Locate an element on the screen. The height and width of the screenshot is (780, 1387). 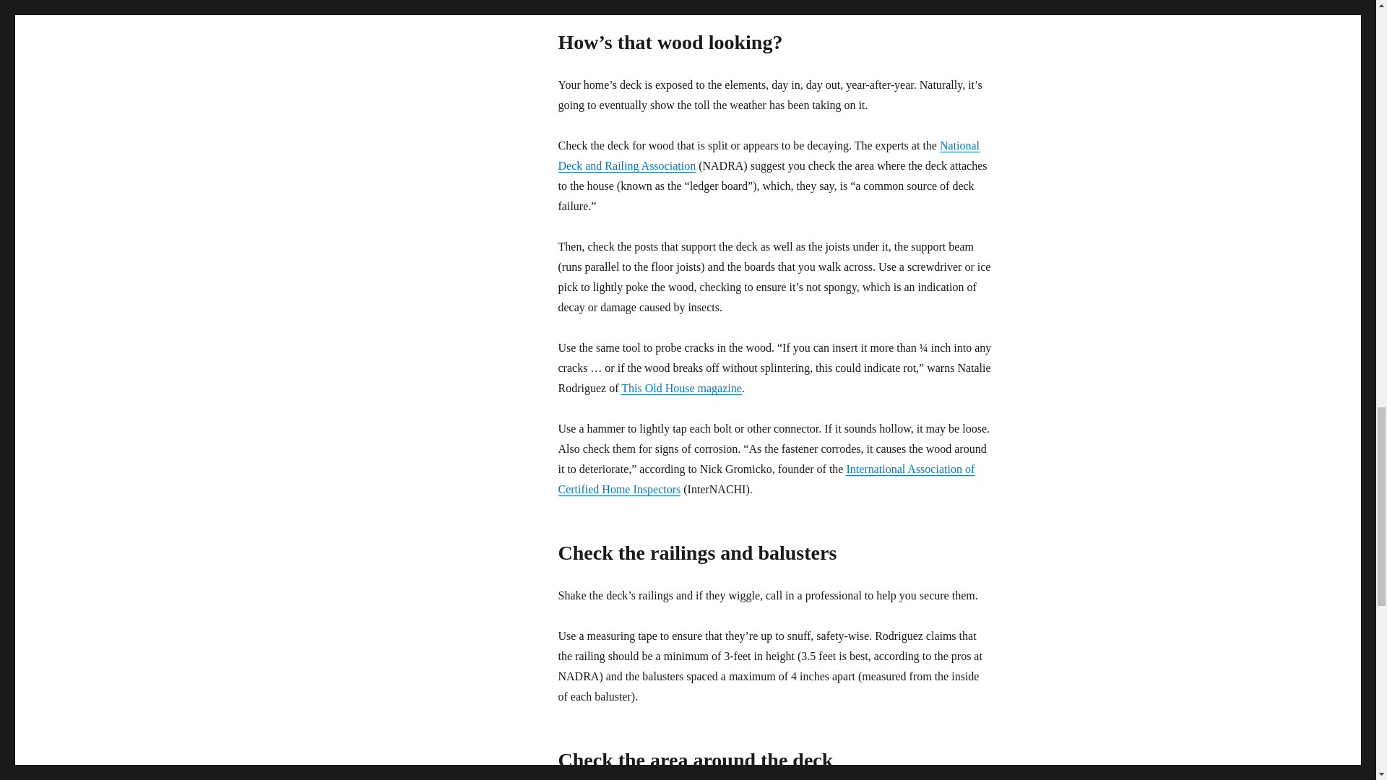
International Association of Certified Home Inspectors is located at coordinates (766, 479).